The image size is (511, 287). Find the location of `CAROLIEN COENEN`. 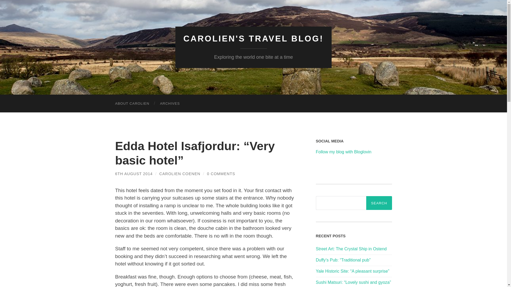

CAROLIEN COENEN is located at coordinates (180, 174).